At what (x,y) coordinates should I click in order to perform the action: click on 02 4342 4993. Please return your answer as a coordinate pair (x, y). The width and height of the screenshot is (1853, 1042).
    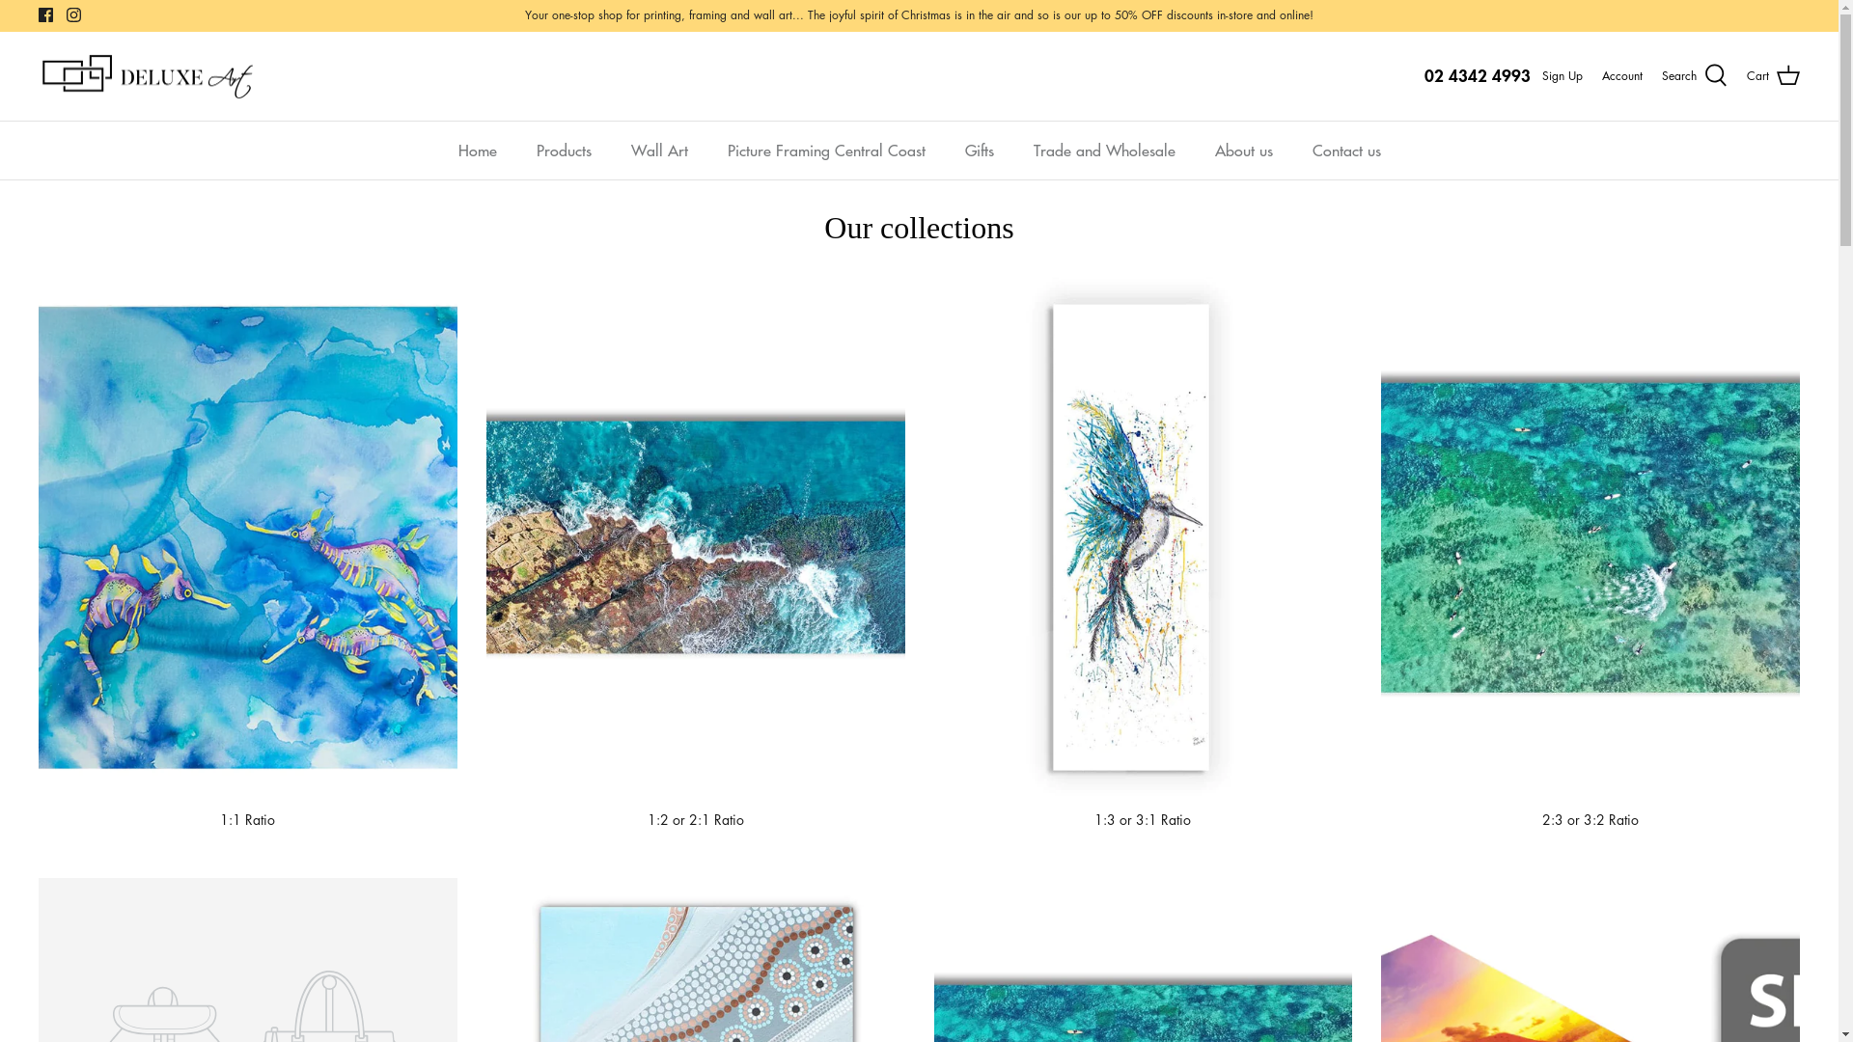
    Looking at the image, I should click on (1478, 75).